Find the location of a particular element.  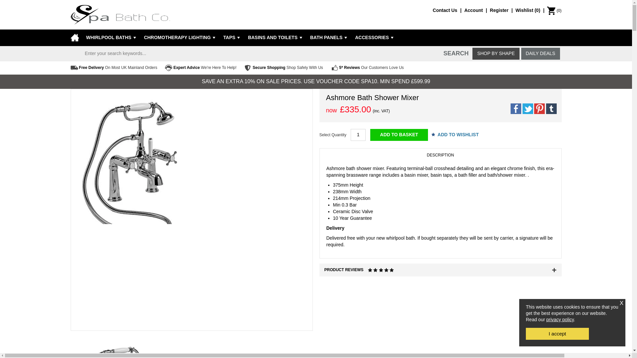

Contact Us is located at coordinates (448, 10).